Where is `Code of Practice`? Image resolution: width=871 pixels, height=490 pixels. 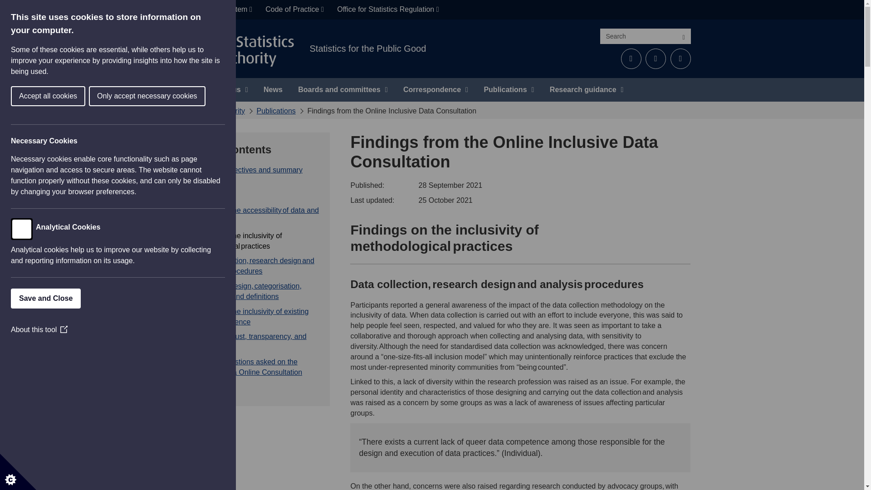 Code of Practice is located at coordinates (294, 10).